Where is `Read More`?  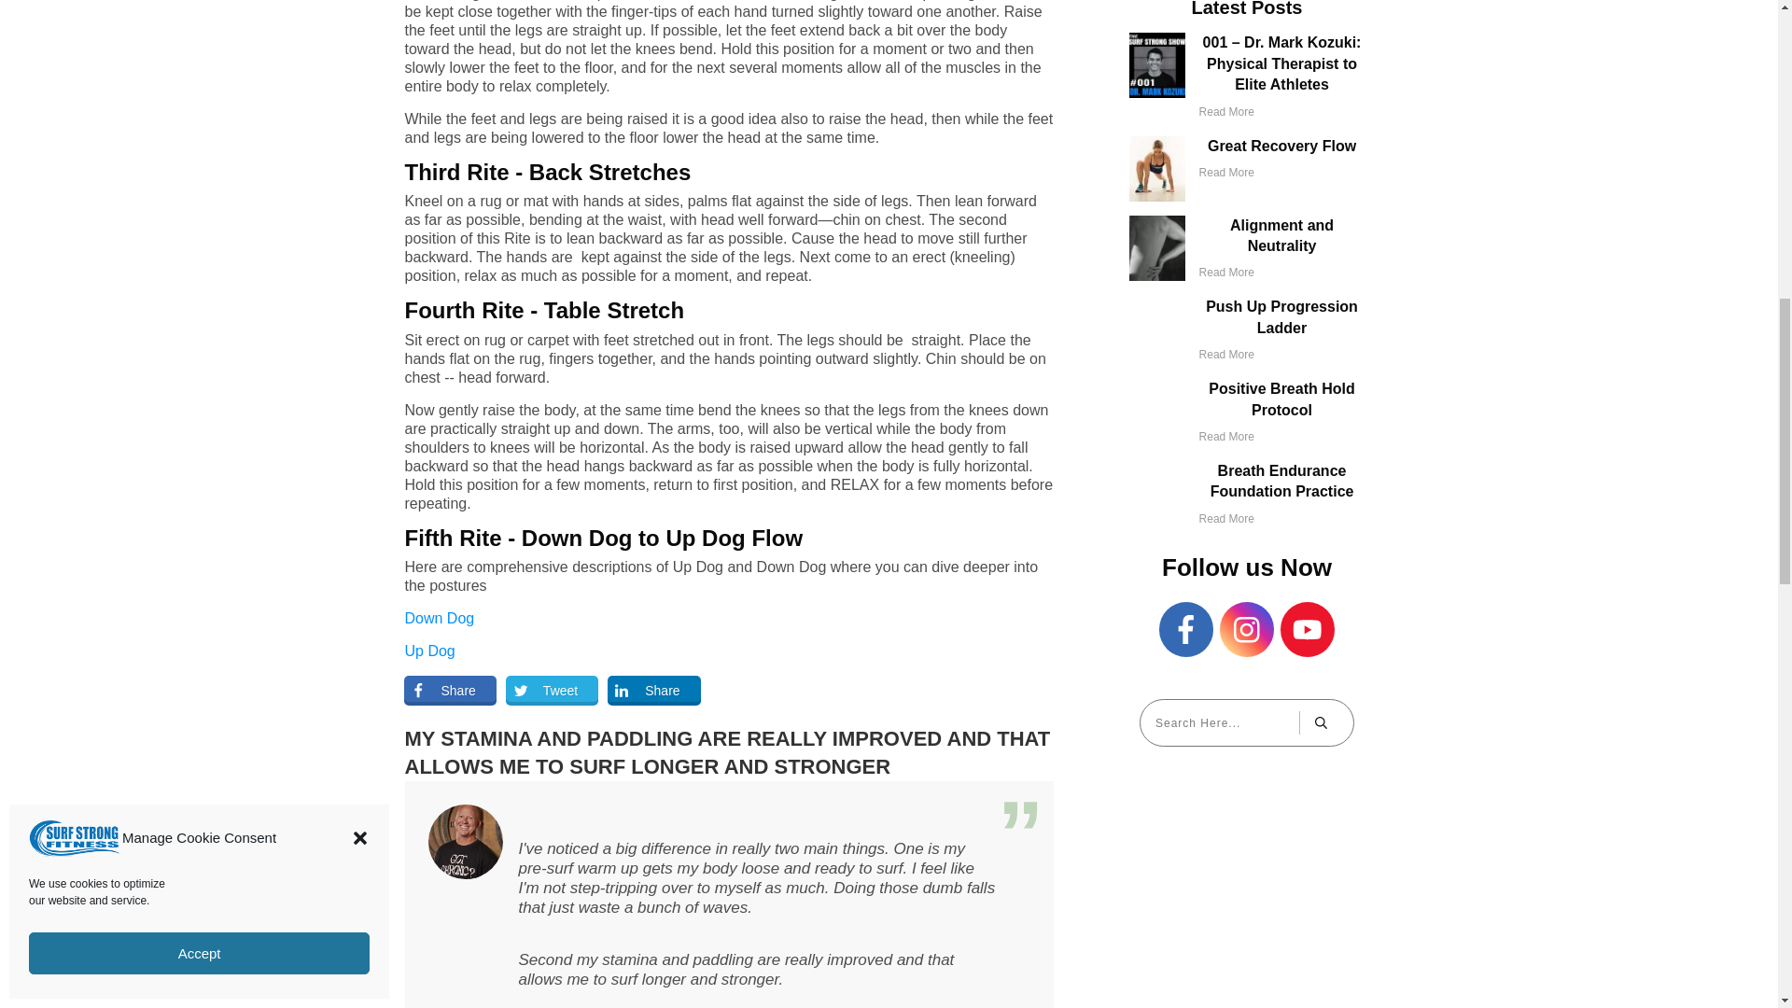
Read More is located at coordinates (1226, 437).